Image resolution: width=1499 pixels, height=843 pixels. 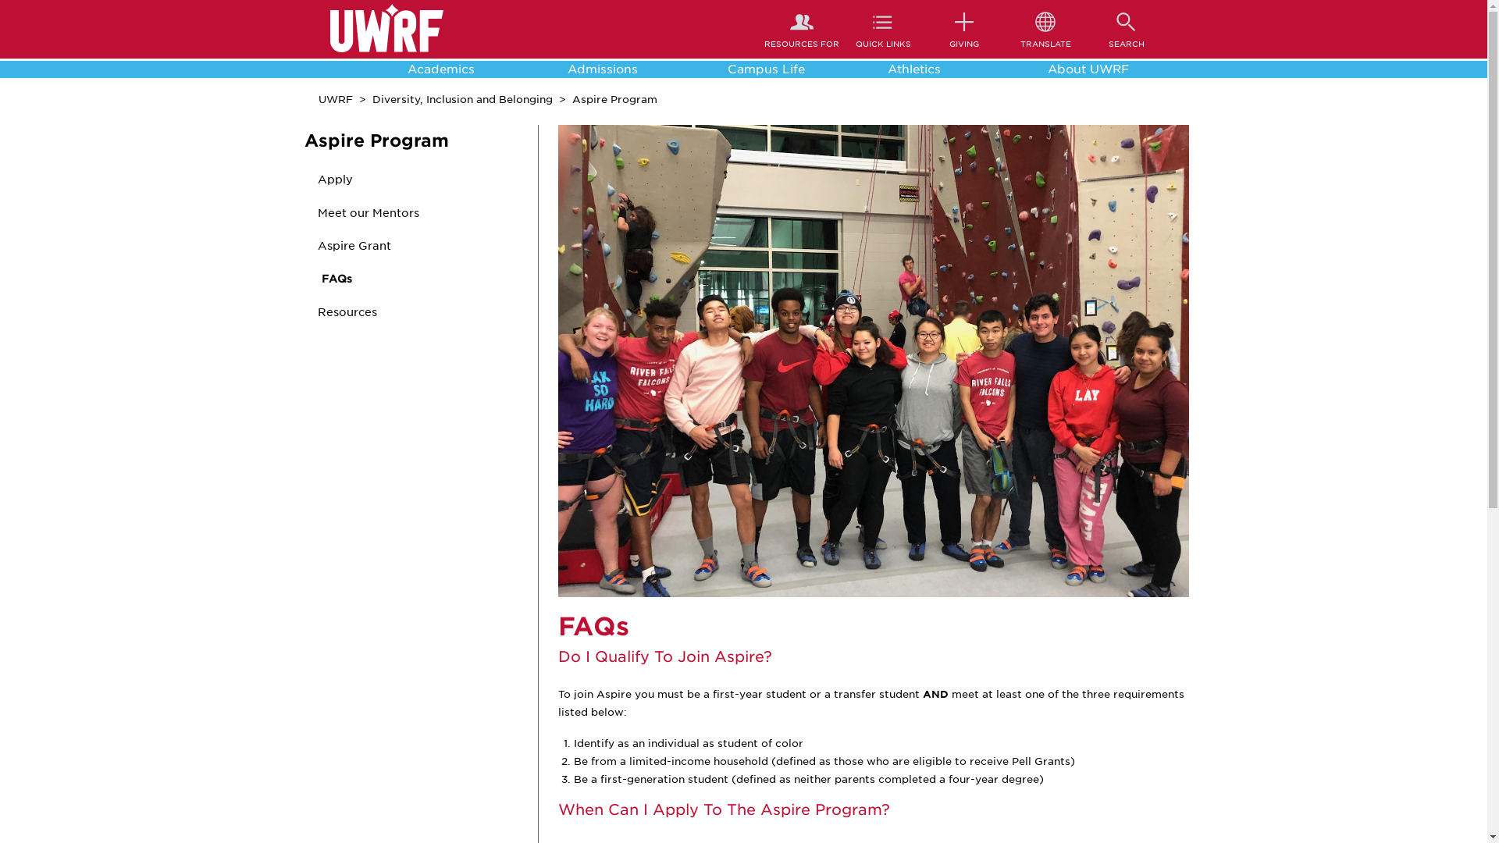 I want to click on QUICK LINKS, so click(x=883, y=27).